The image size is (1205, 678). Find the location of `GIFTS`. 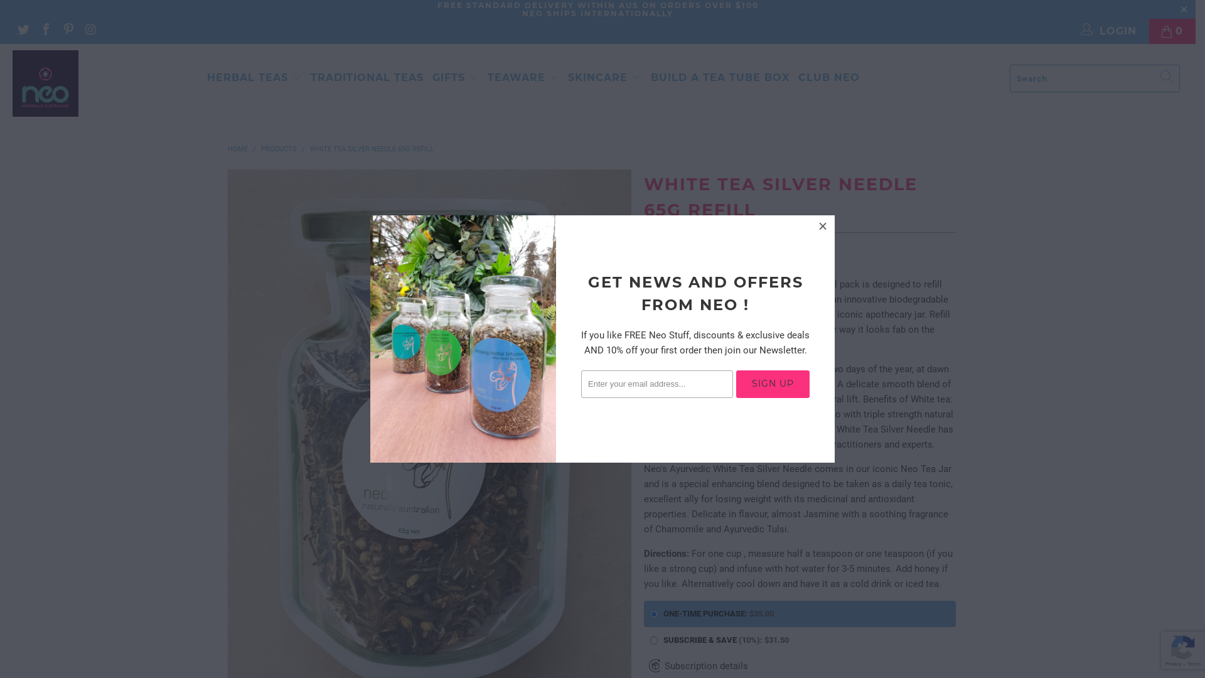

GIFTS is located at coordinates (456, 78).